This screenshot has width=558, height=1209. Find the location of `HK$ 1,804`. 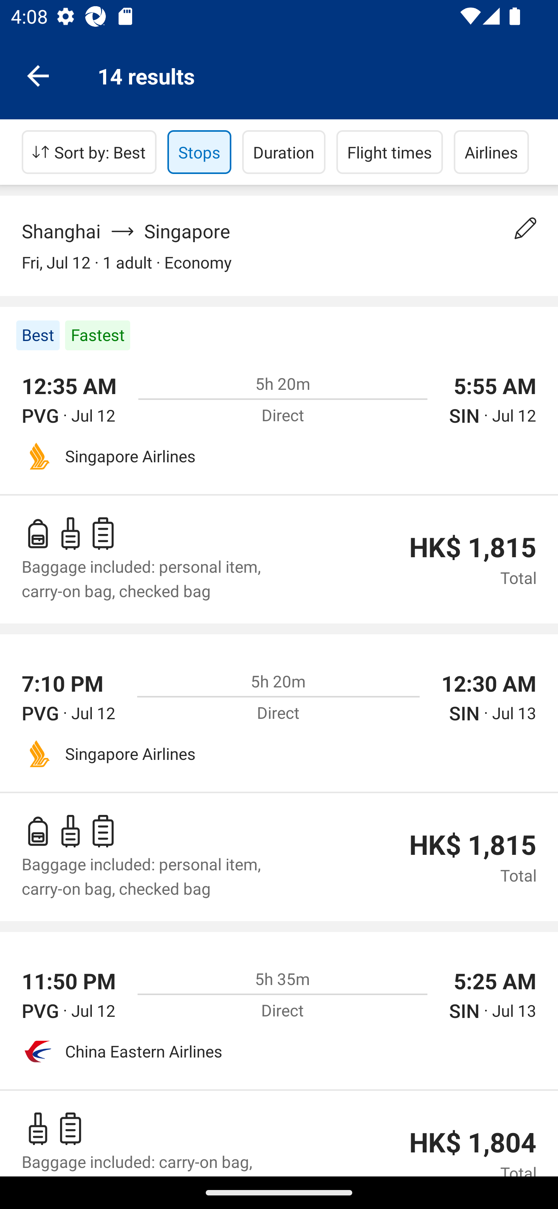

HK$ 1,804 is located at coordinates (472, 1142).